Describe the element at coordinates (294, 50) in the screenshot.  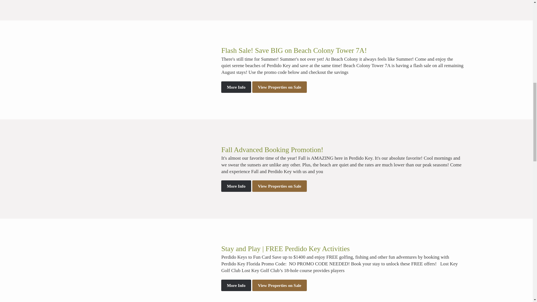
I see `Flash Sale! Save BIG on Beach Colony Tower 7A!` at that location.